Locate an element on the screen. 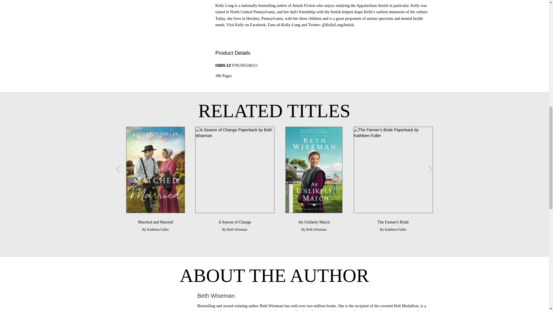 Image resolution: width=553 pixels, height=311 pixels. Matched and Married is located at coordinates (155, 170).